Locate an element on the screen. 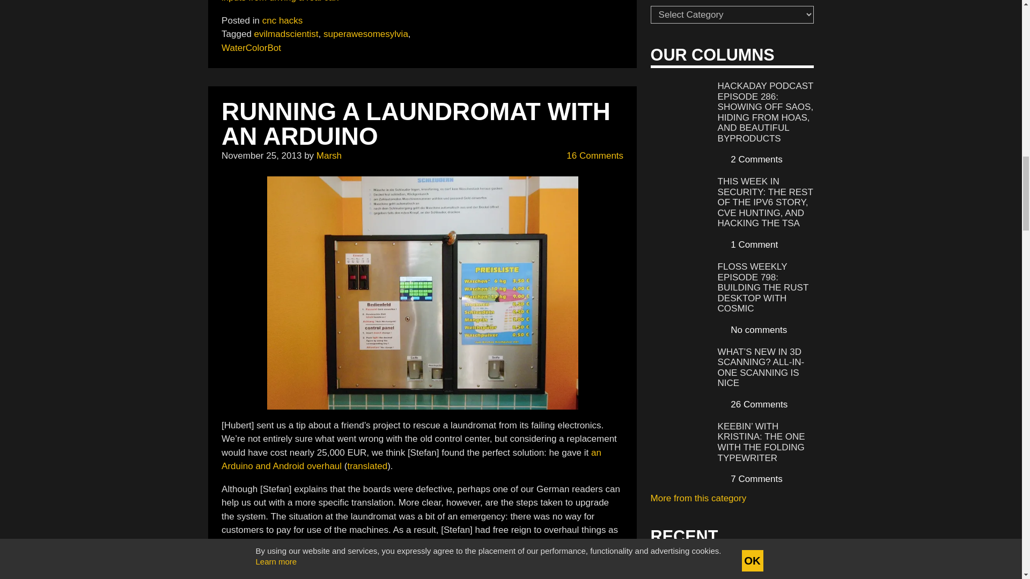 This screenshot has height=579, width=1030. November 25, 2013 is located at coordinates (261, 155).